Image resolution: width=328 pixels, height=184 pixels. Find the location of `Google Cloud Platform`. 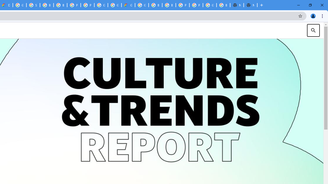

Google Cloud Platform is located at coordinates (101, 5).